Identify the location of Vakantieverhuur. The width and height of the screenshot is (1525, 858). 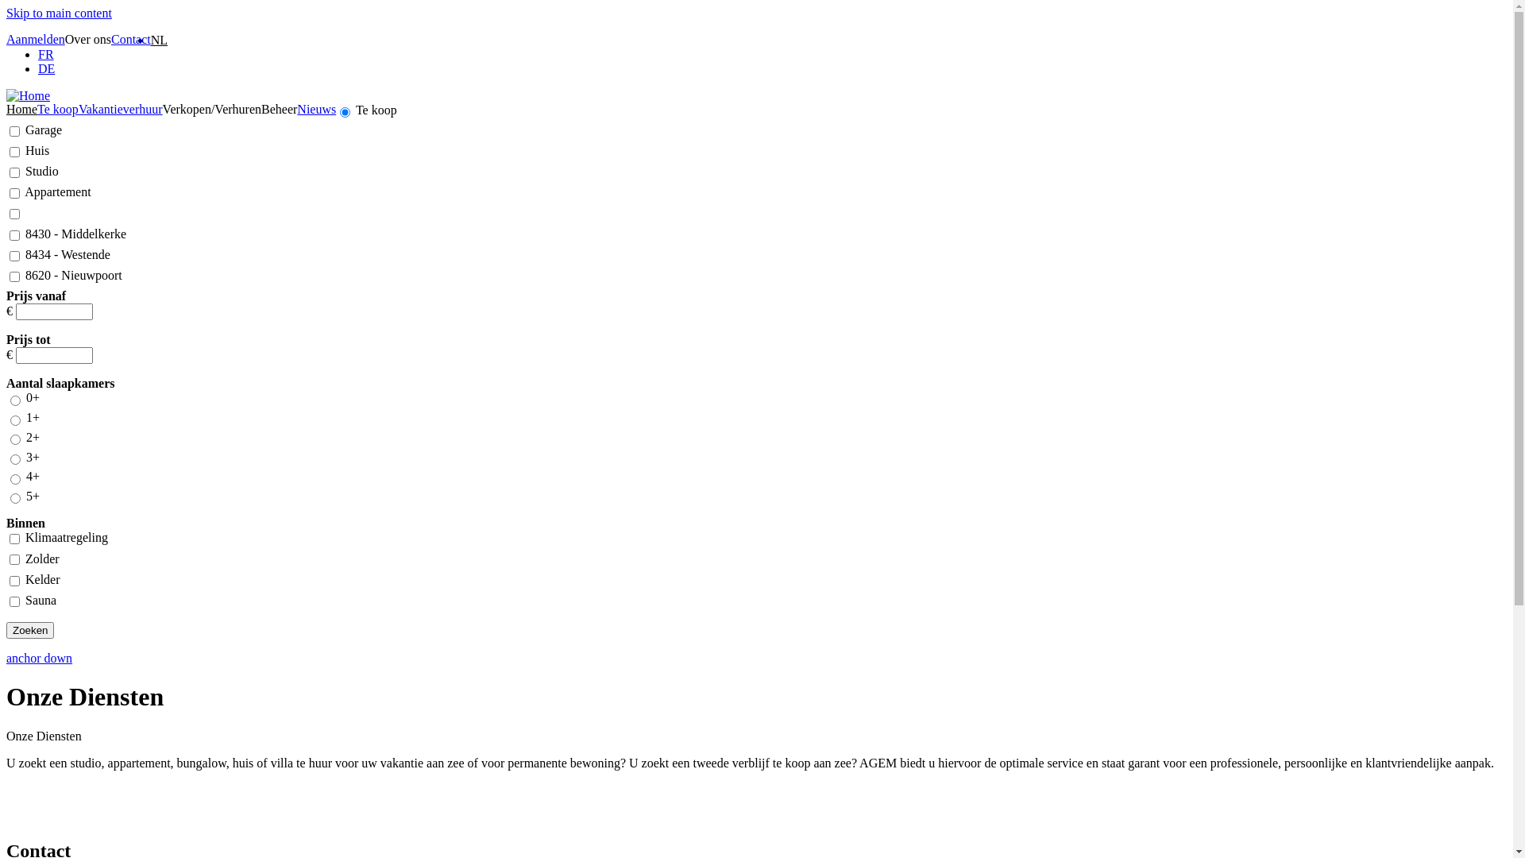
(121, 110).